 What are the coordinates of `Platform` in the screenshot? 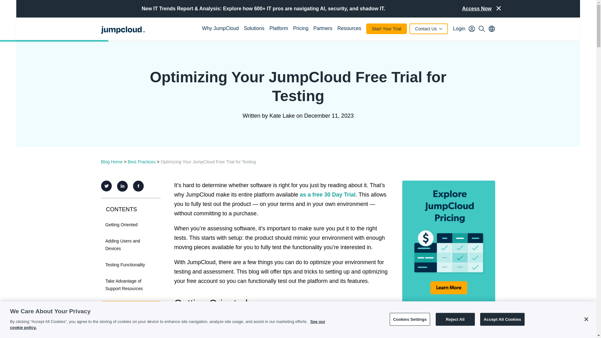 It's located at (279, 29).